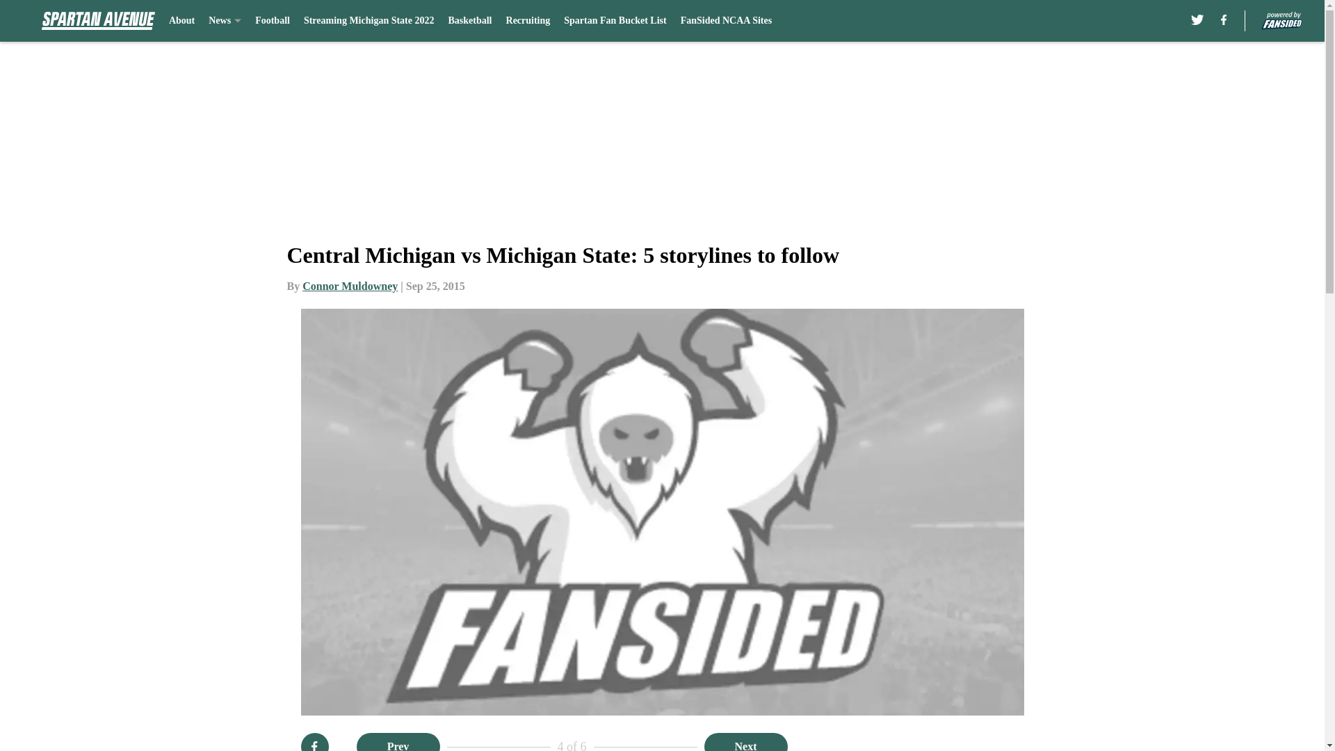 This screenshot has height=751, width=1335. Describe the element at coordinates (726, 21) in the screenshot. I see `FanSided NCAA Sites` at that location.